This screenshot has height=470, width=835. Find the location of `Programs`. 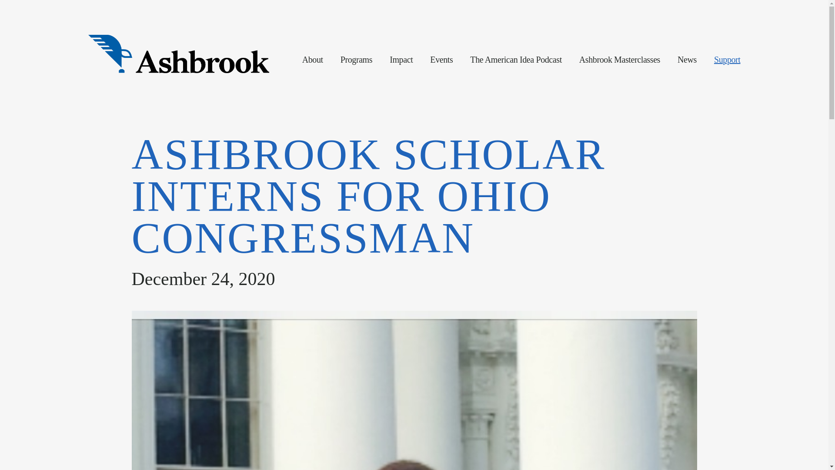

Programs is located at coordinates (357, 60).